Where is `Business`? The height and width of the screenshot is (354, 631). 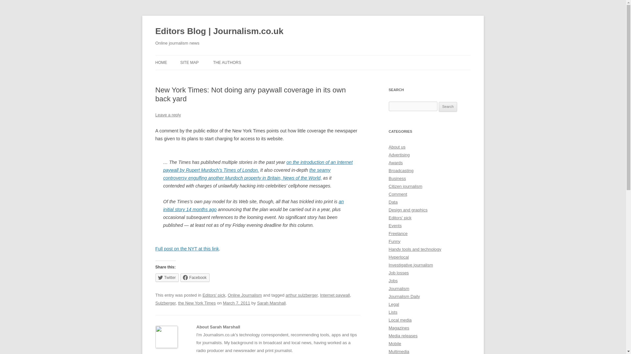
Business is located at coordinates (397, 178).